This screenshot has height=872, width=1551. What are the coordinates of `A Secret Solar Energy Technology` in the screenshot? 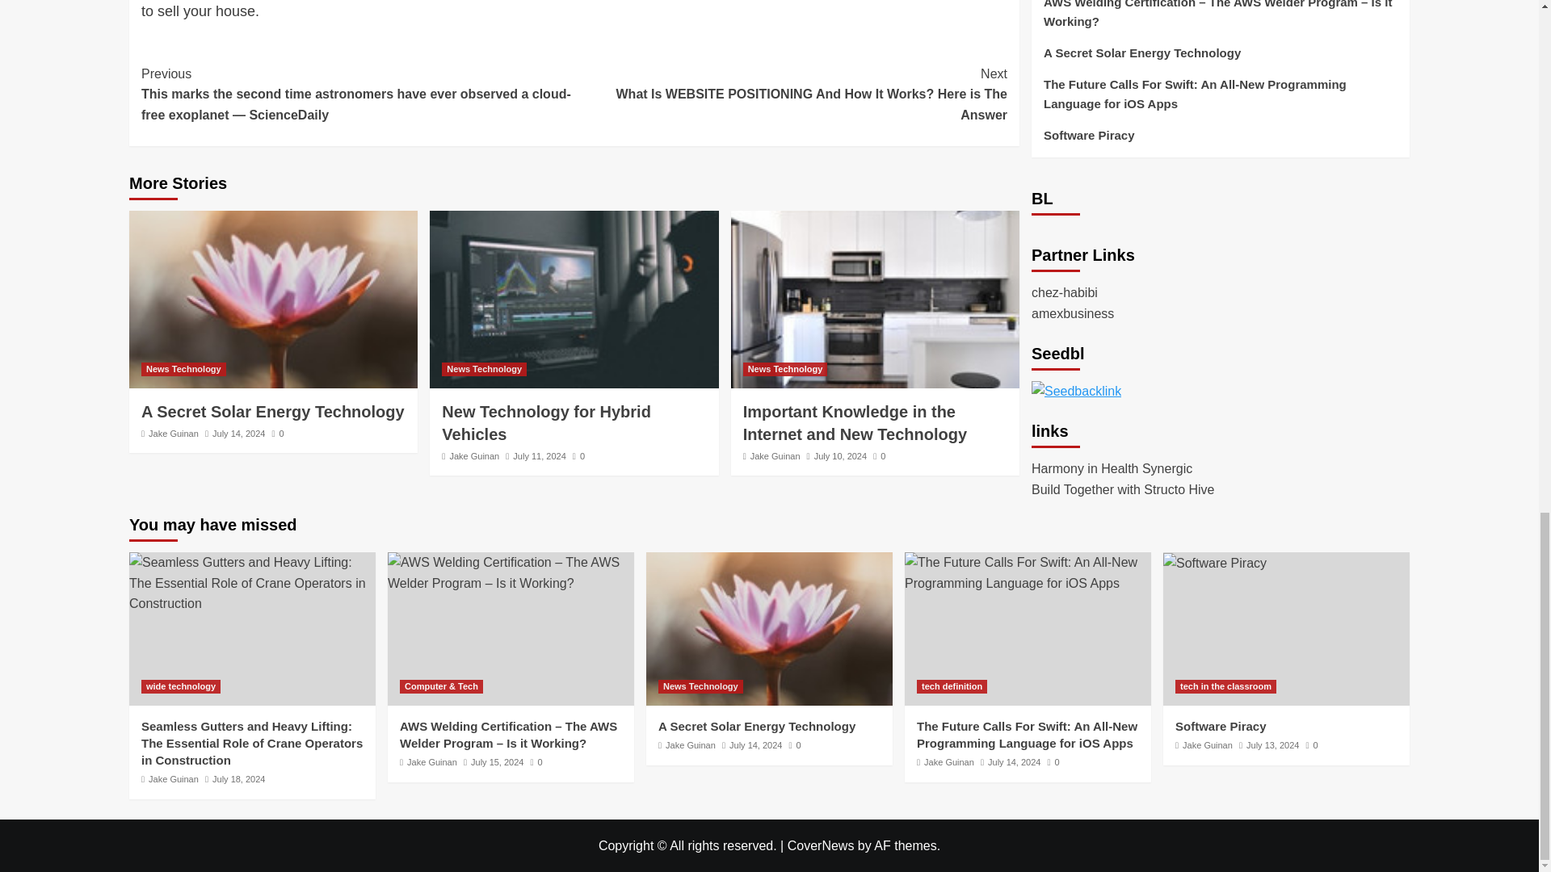 It's located at (769, 628).